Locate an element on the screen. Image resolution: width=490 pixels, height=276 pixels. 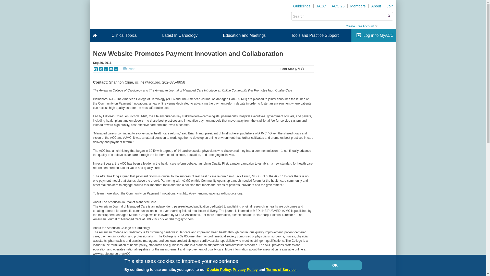
Members is located at coordinates (358, 6).